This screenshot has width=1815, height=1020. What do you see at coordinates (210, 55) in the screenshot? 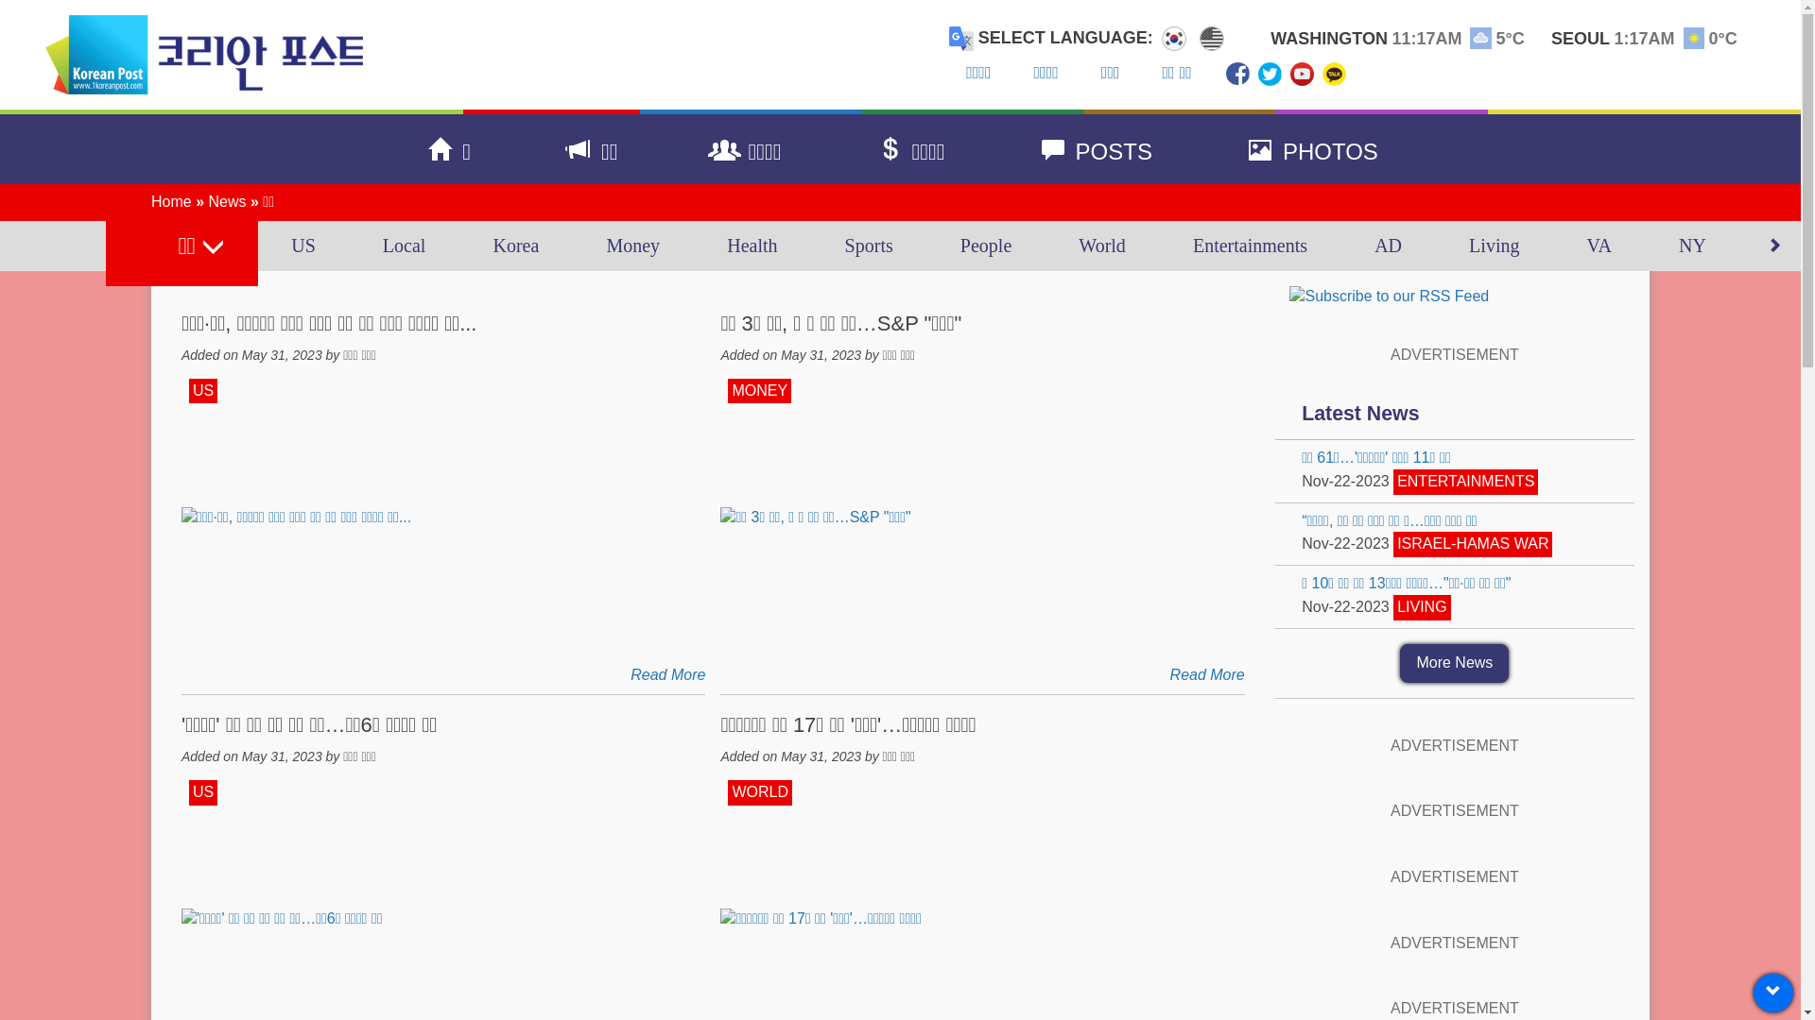
I see `The Korean Post` at bounding box center [210, 55].